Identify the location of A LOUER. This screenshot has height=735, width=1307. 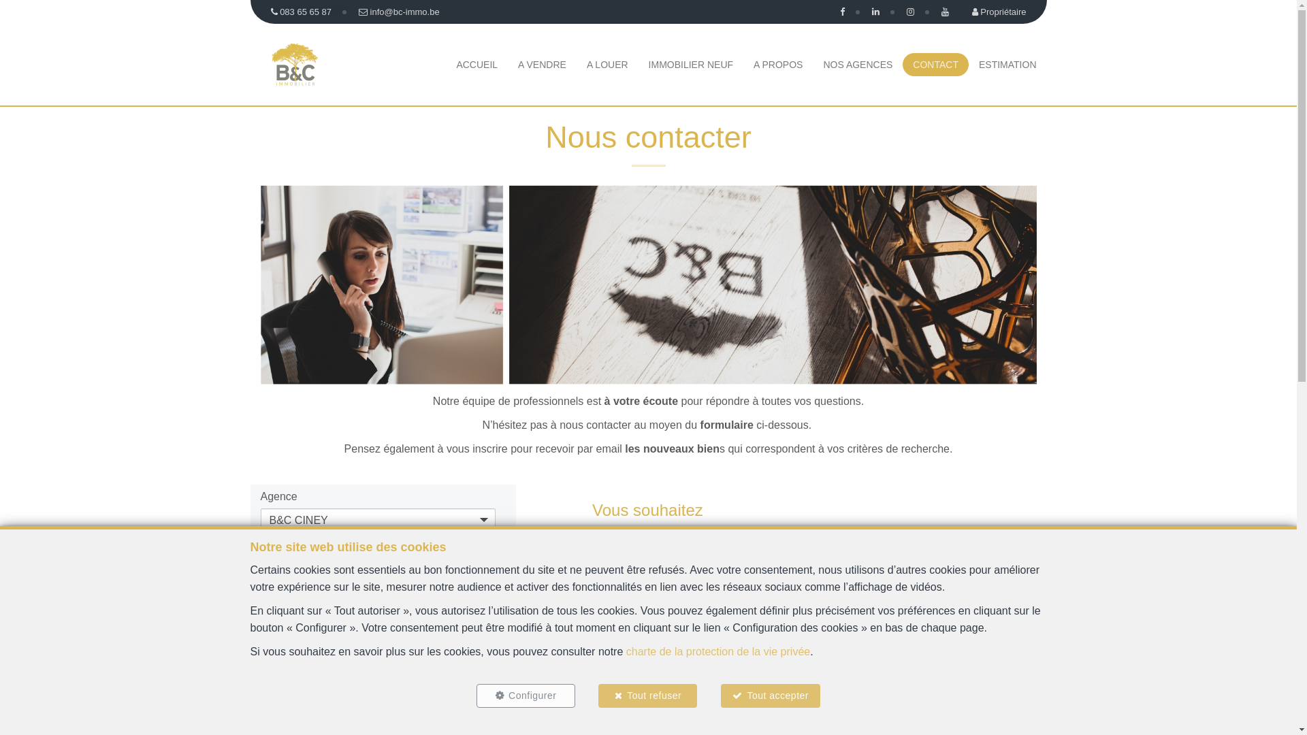
(607, 65).